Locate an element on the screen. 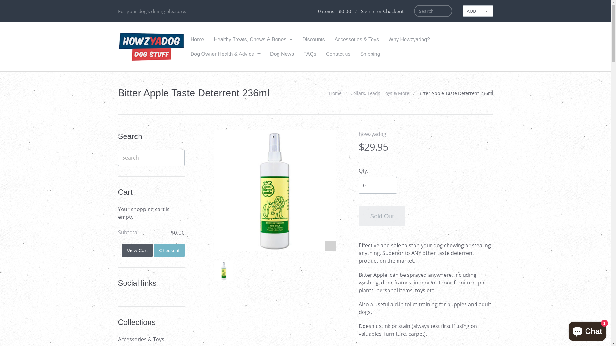 The image size is (616, 346). Sold Out is located at coordinates (382, 216).